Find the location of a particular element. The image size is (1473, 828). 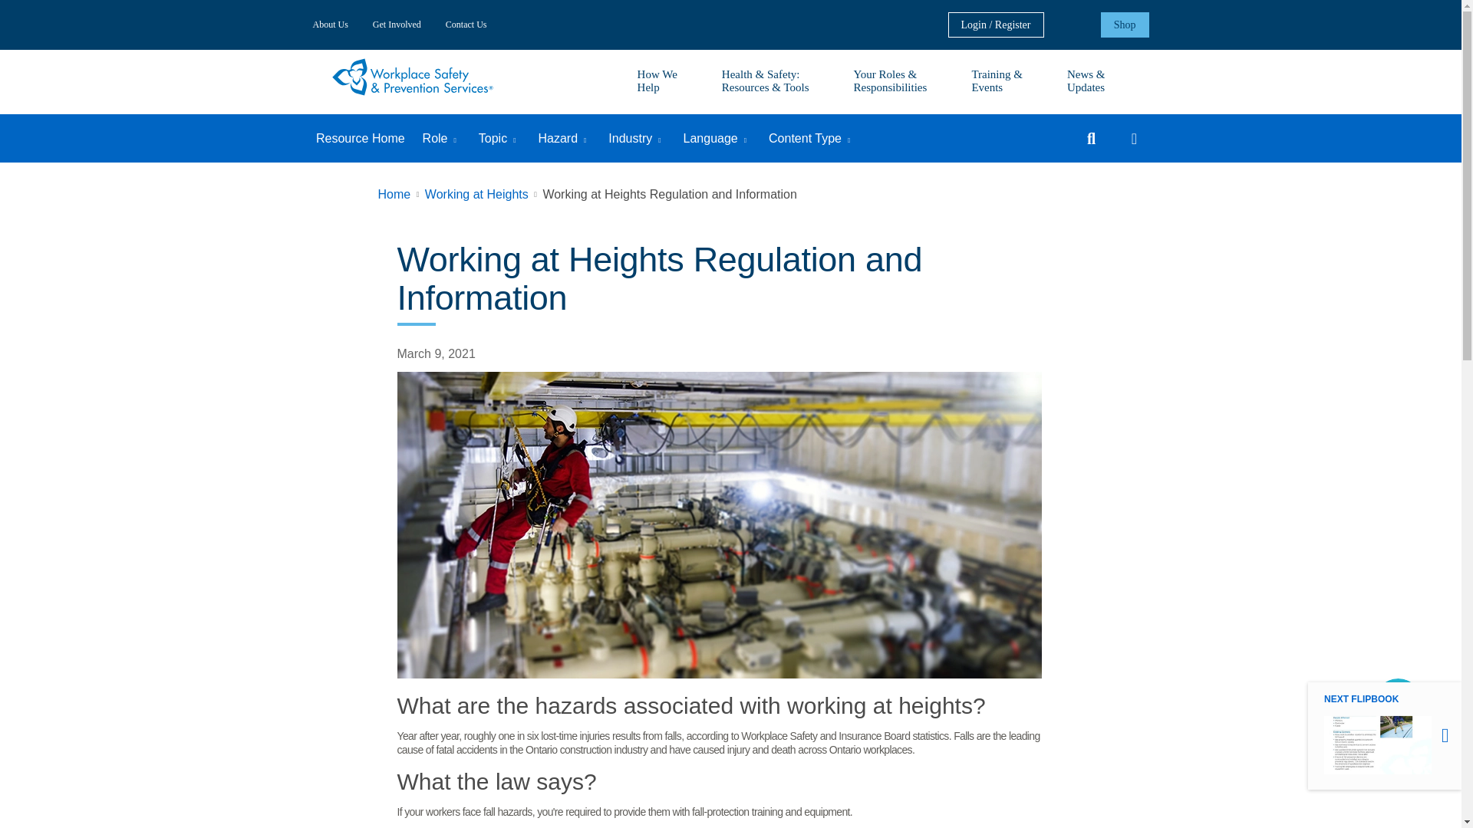

Published Date is located at coordinates (437, 354).